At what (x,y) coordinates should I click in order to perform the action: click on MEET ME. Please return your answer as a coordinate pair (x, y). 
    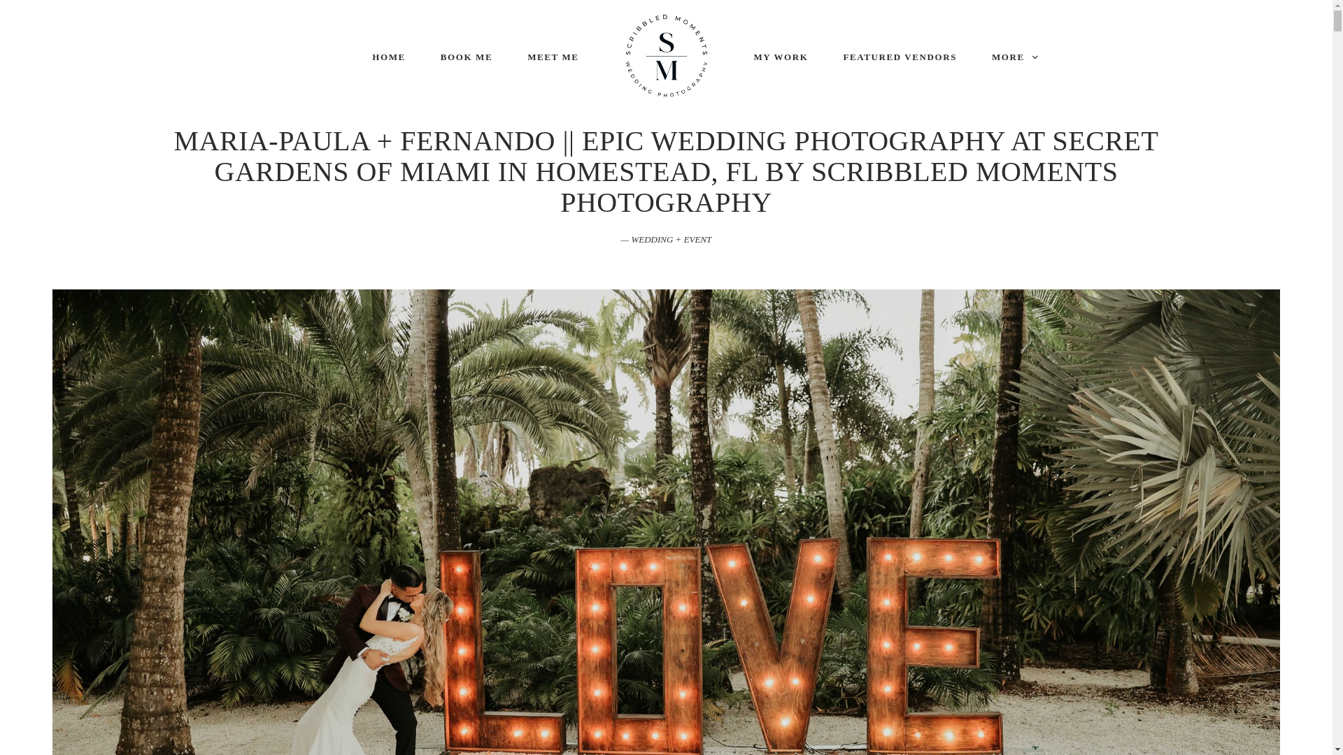
    Looking at the image, I should click on (553, 57).